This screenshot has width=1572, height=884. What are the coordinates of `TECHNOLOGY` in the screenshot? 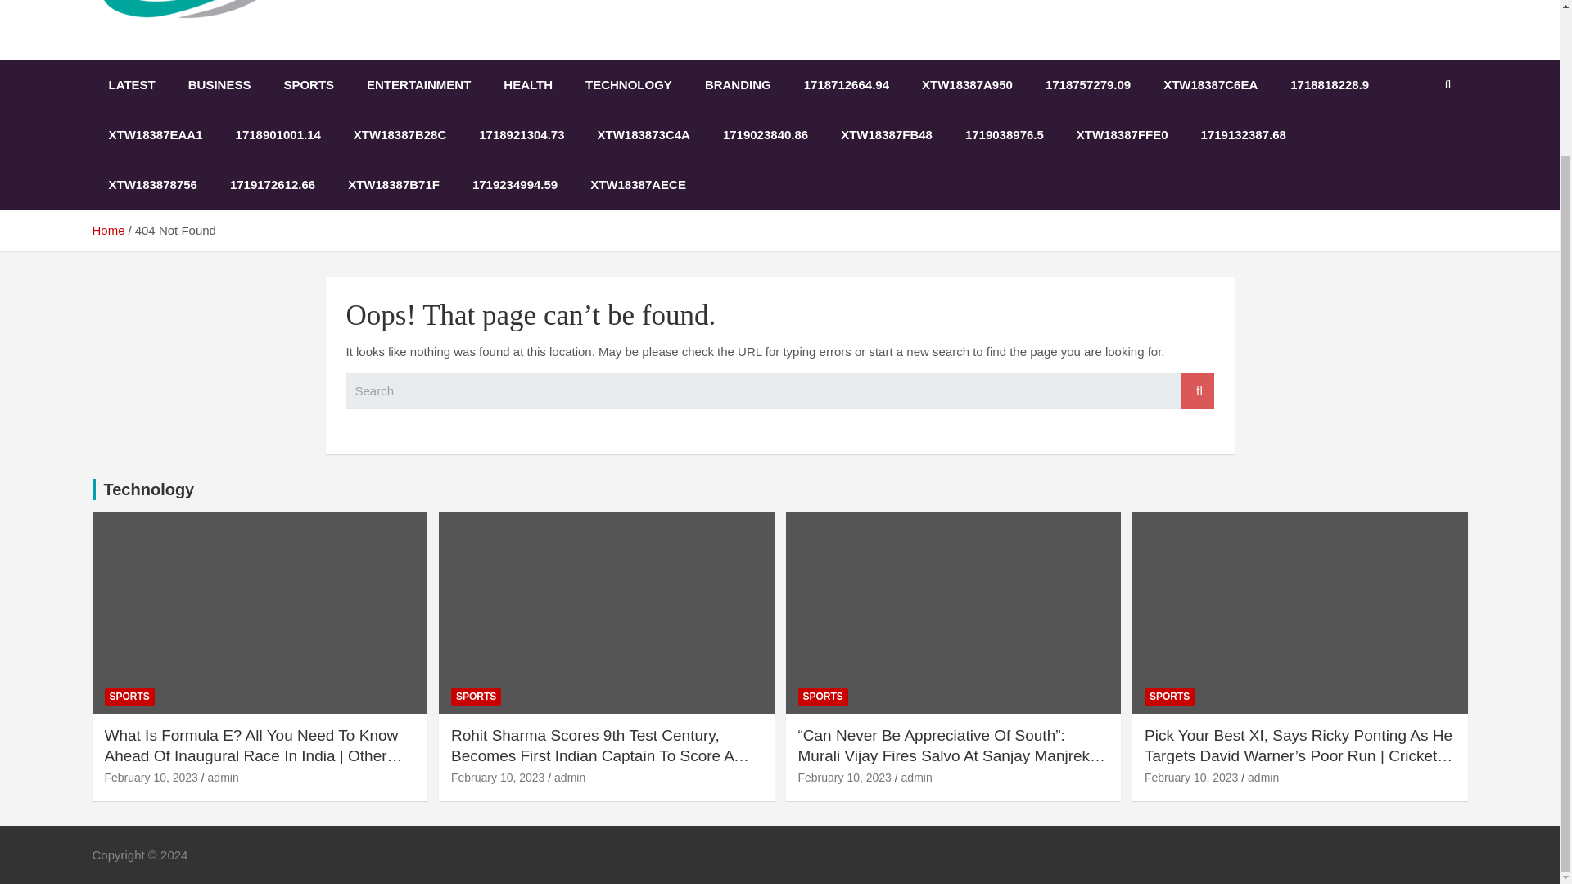 It's located at (629, 84).